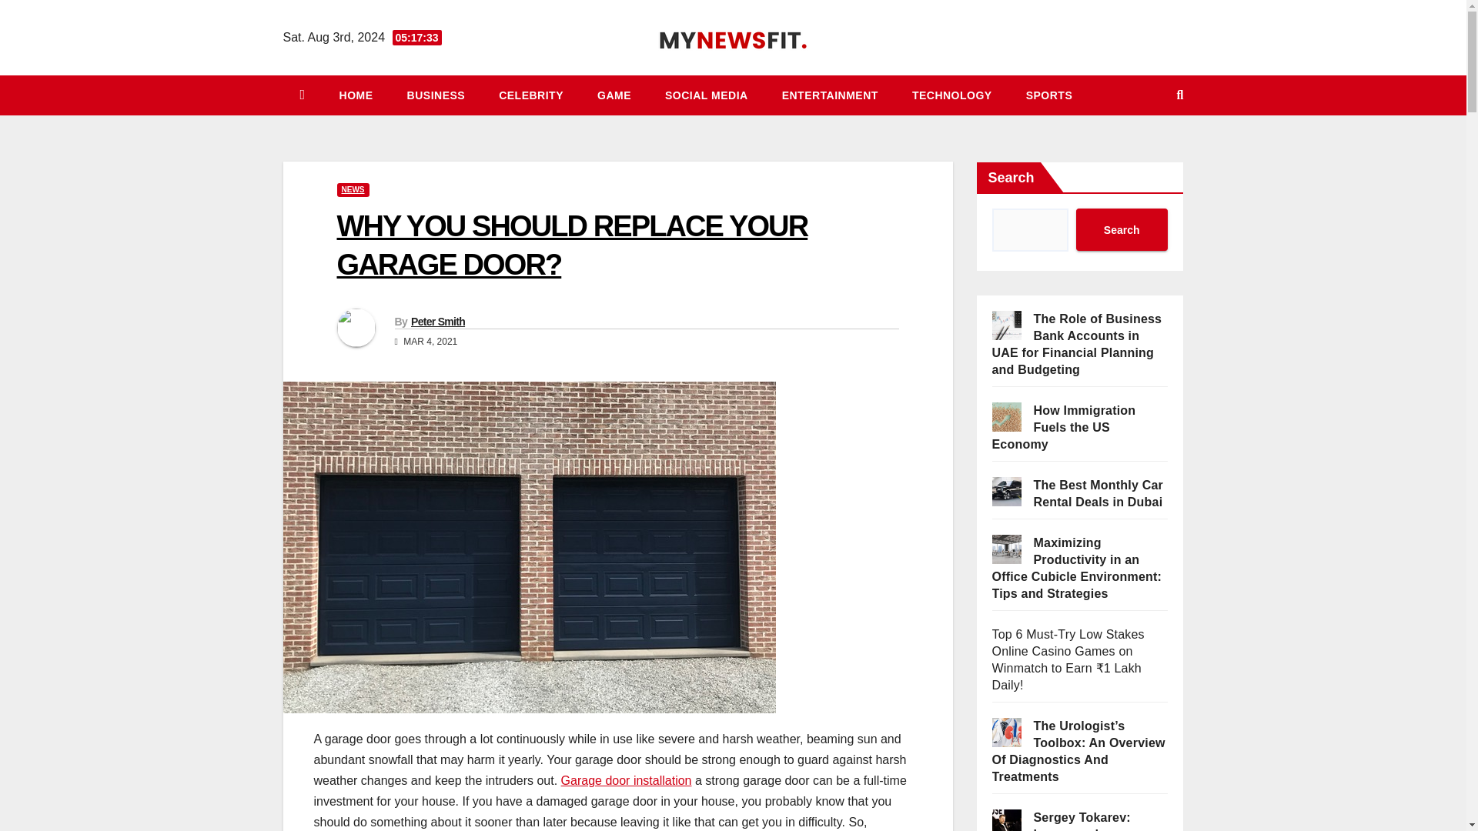 This screenshot has width=1478, height=831. What do you see at coordinates (1050, 95) in the screenshot?
I see `Sports` at bounding box center [1050, 95].